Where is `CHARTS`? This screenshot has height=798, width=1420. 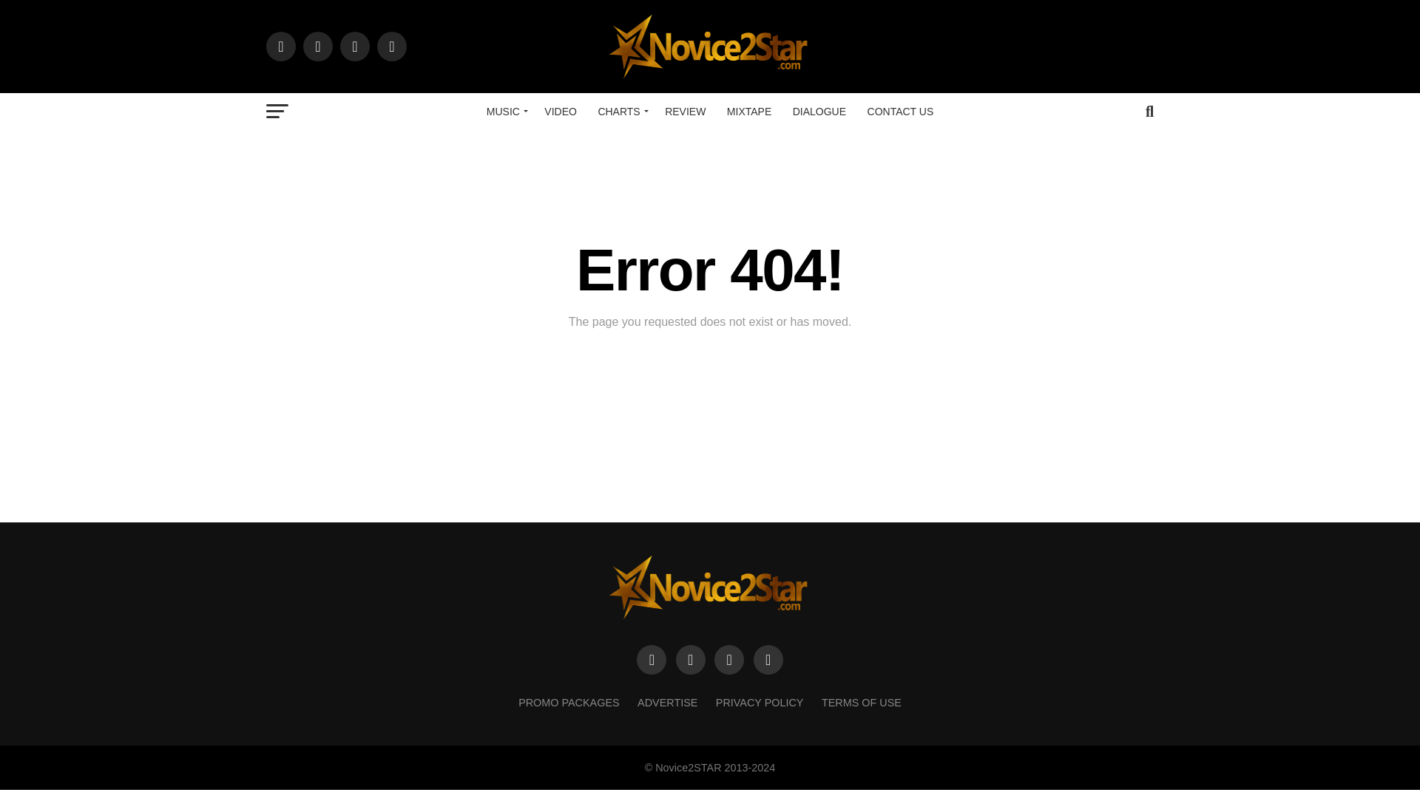 CHARTS is located at coordinates (620, 112).